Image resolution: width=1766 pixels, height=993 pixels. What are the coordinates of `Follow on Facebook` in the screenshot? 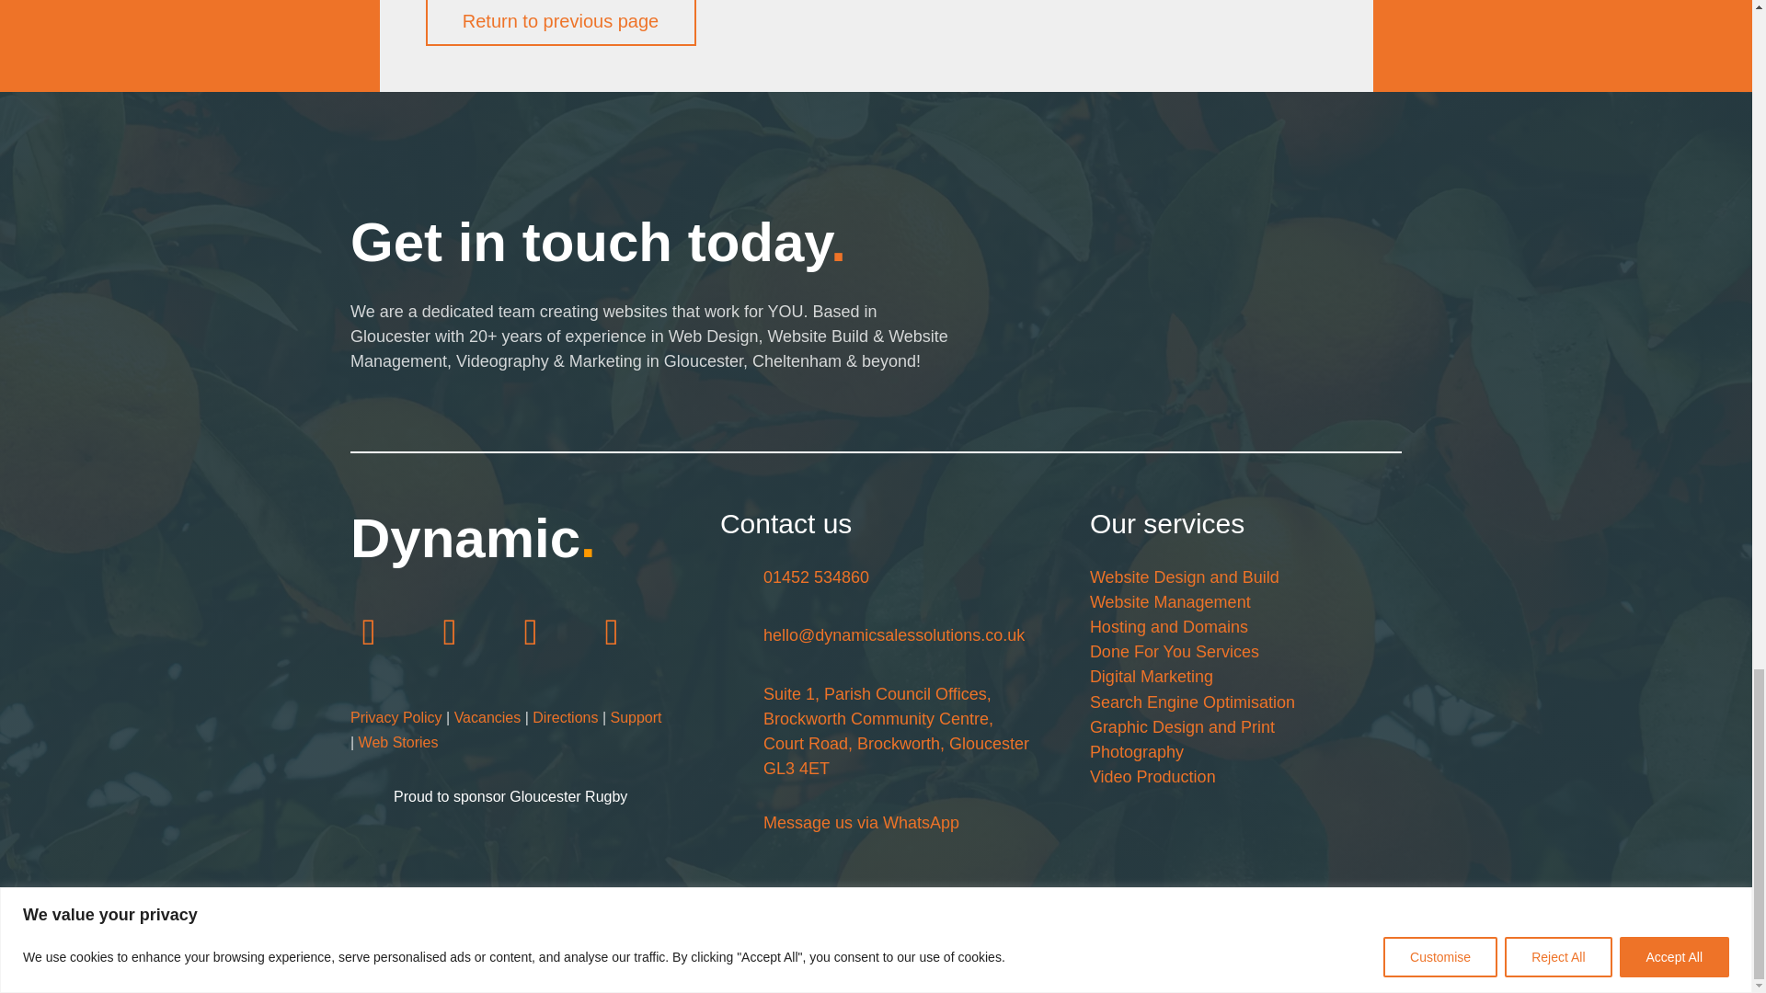 It's located at (368, 631).